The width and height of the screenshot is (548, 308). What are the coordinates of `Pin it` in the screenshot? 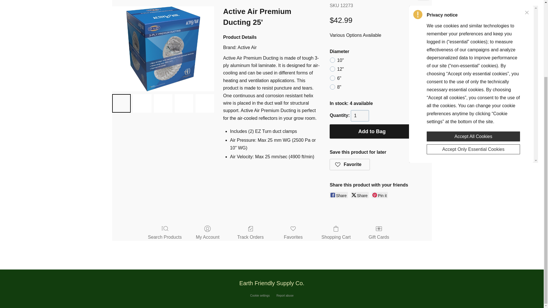 It's located at (380, 195).